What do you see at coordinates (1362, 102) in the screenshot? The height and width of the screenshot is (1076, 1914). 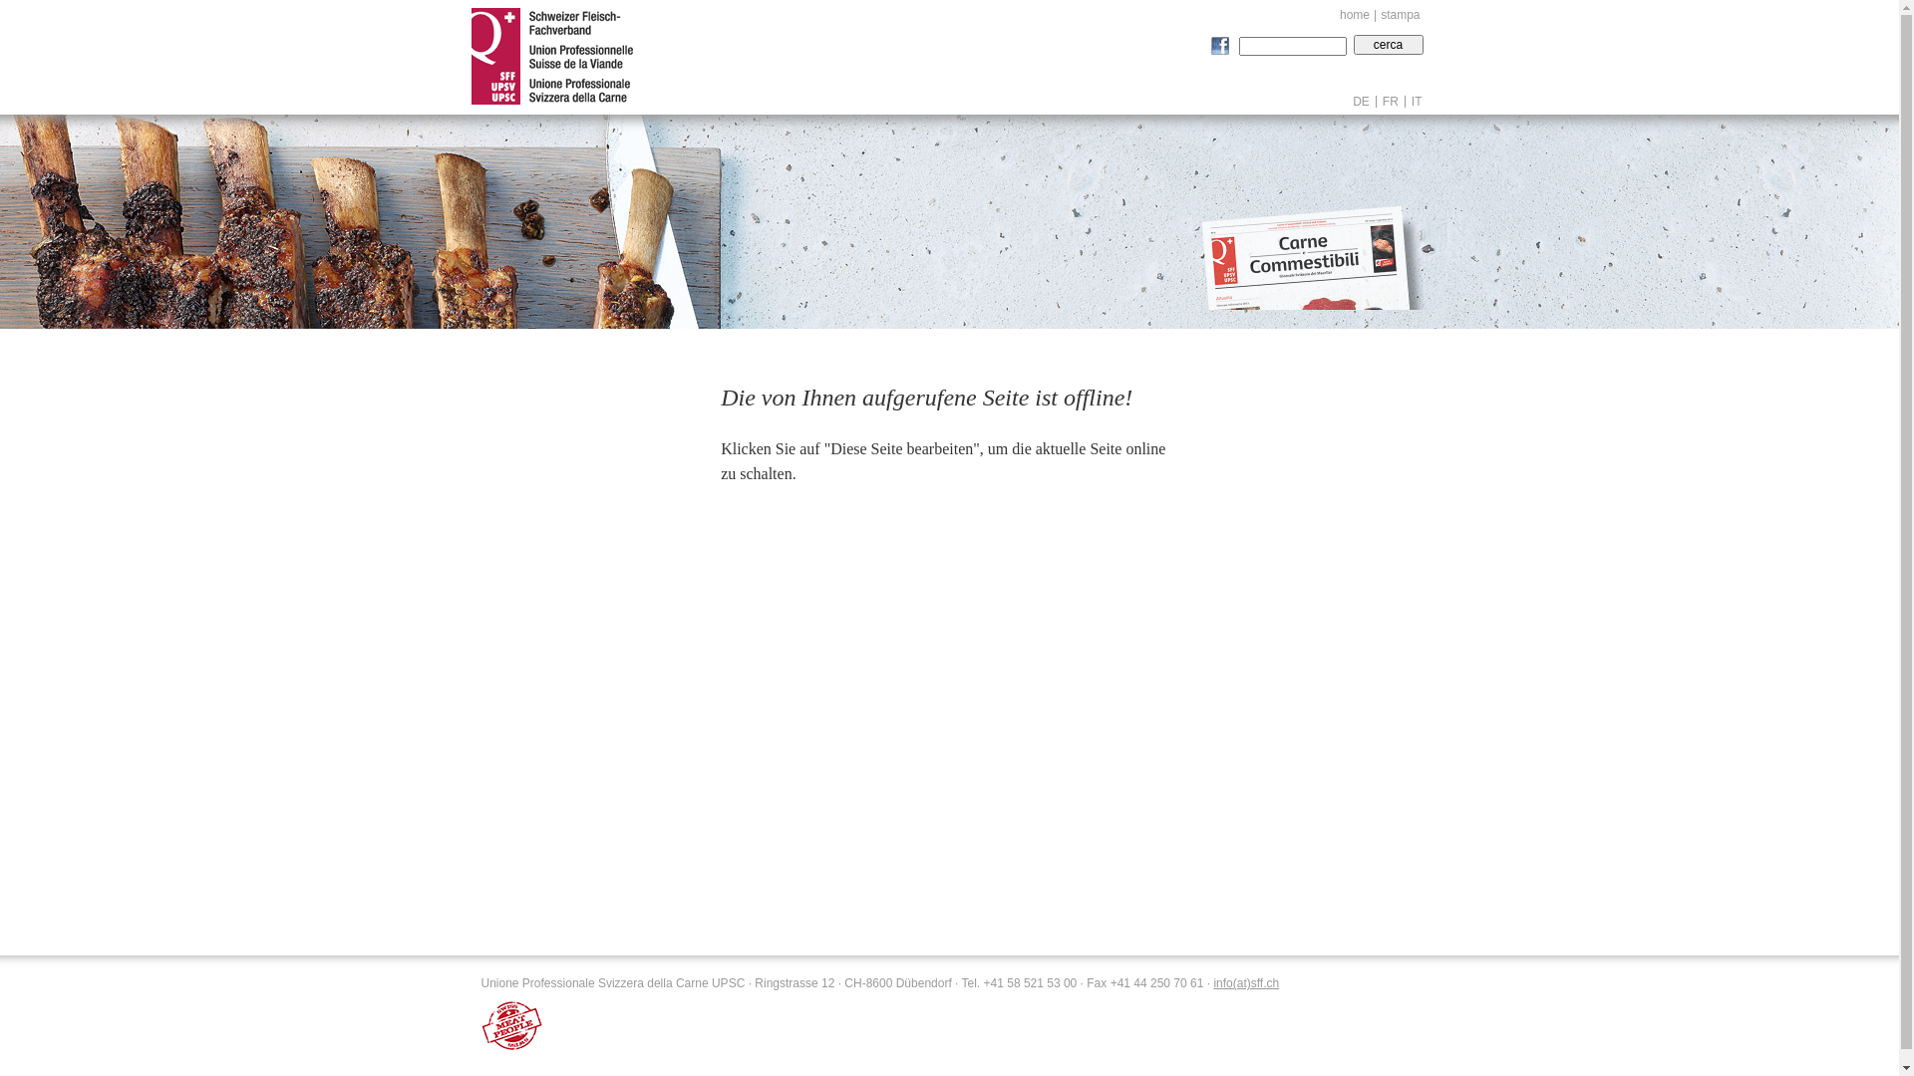 I see `DE` at bounding box center [1362, 102].